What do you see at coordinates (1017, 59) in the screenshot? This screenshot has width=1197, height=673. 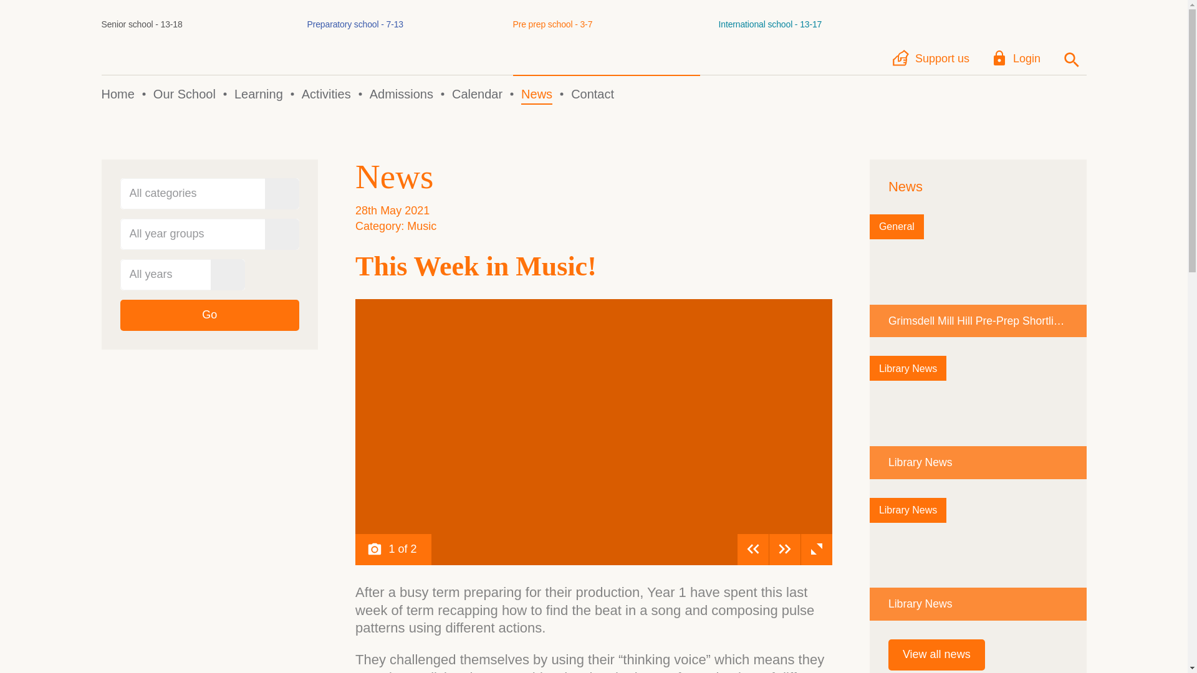 I see `News` at bounding box center [1017, 59].